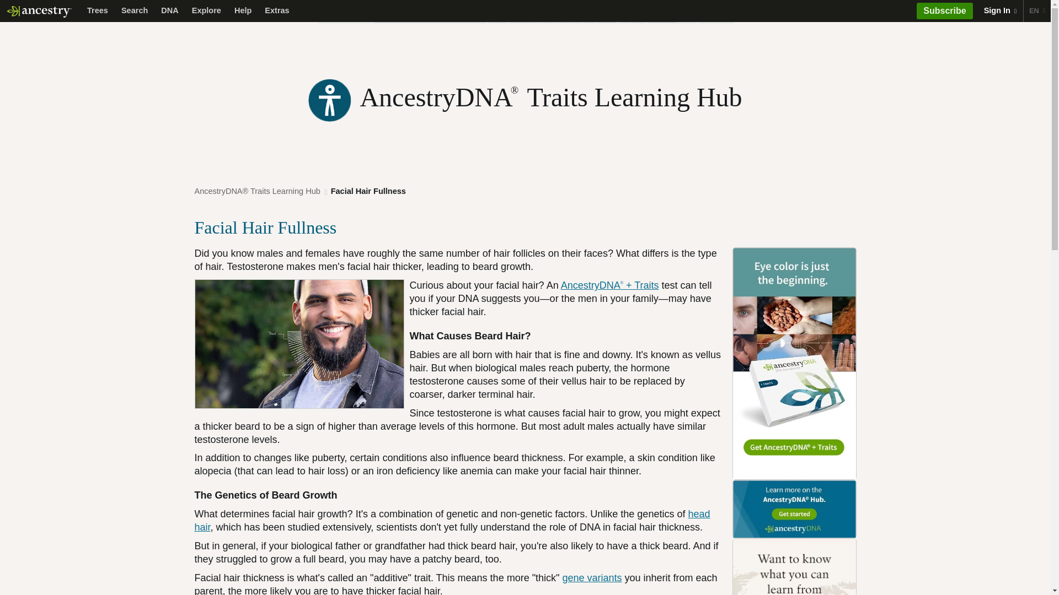 This screenshot has width=1059, height=595. What do you see at coordinates (243, 11) in the screenshot?
I see `Help` at bounding box center [243, 11].